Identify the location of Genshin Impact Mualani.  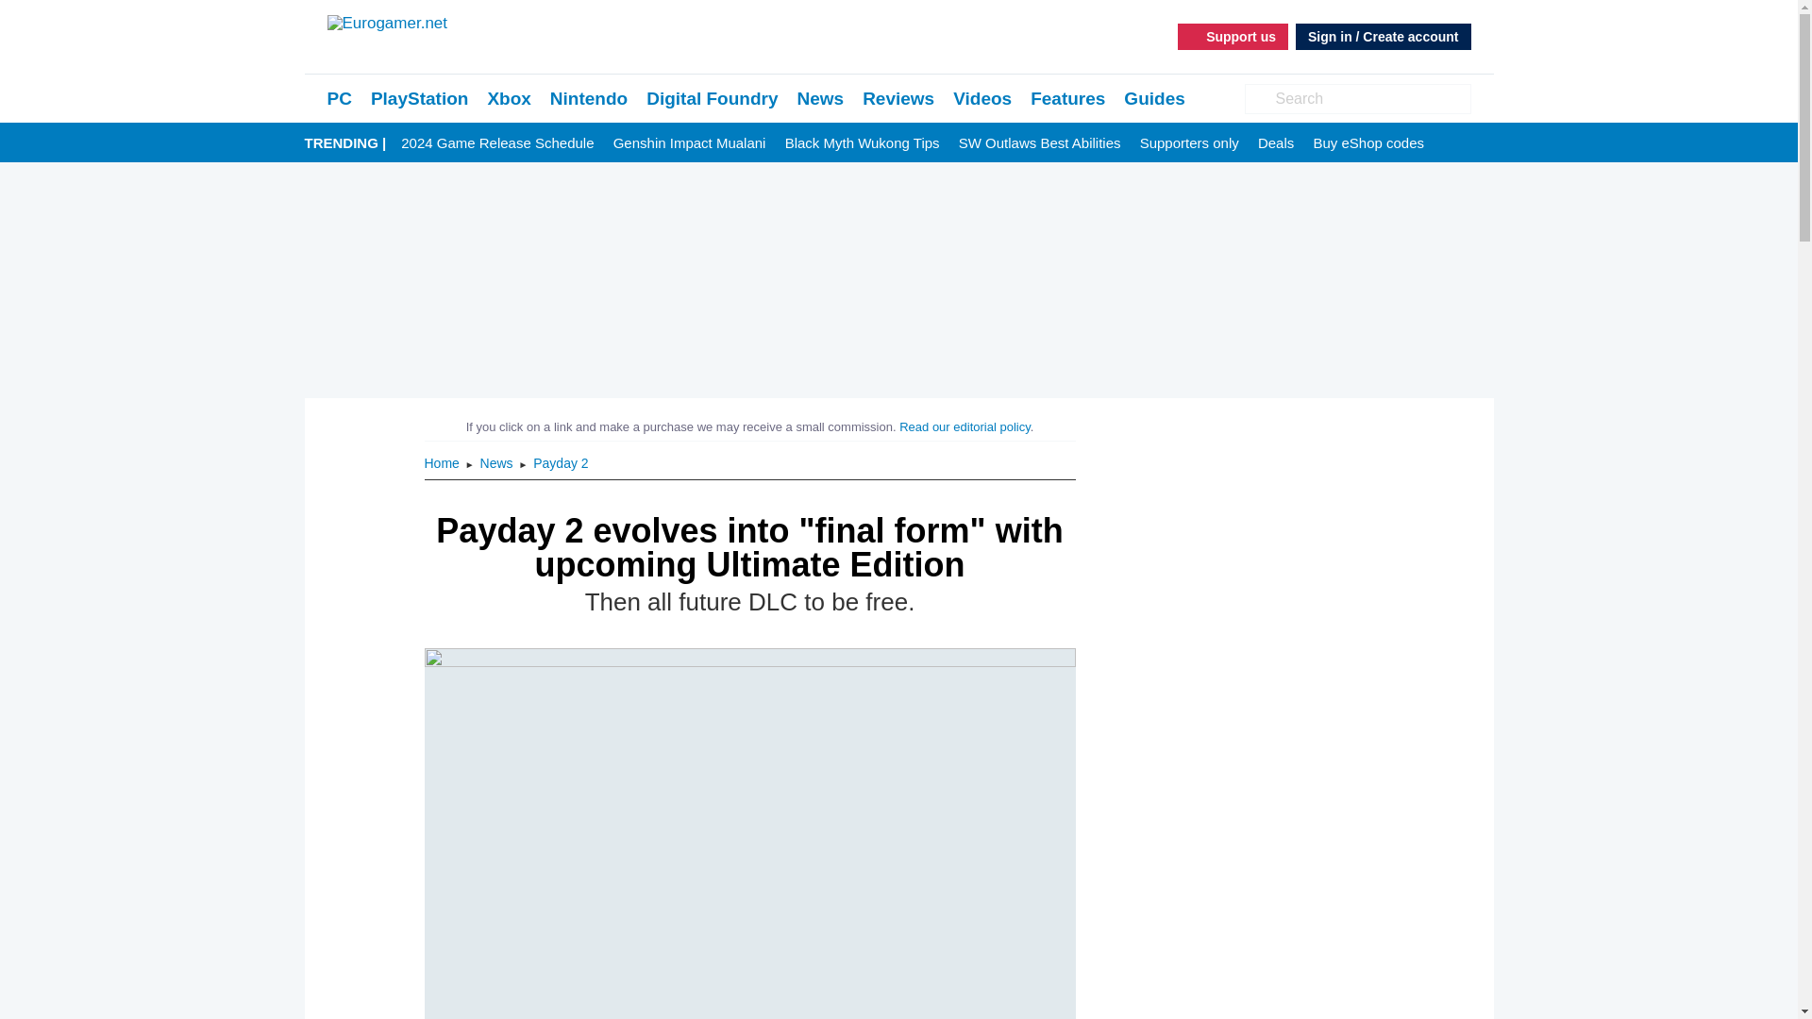
(690, 143).